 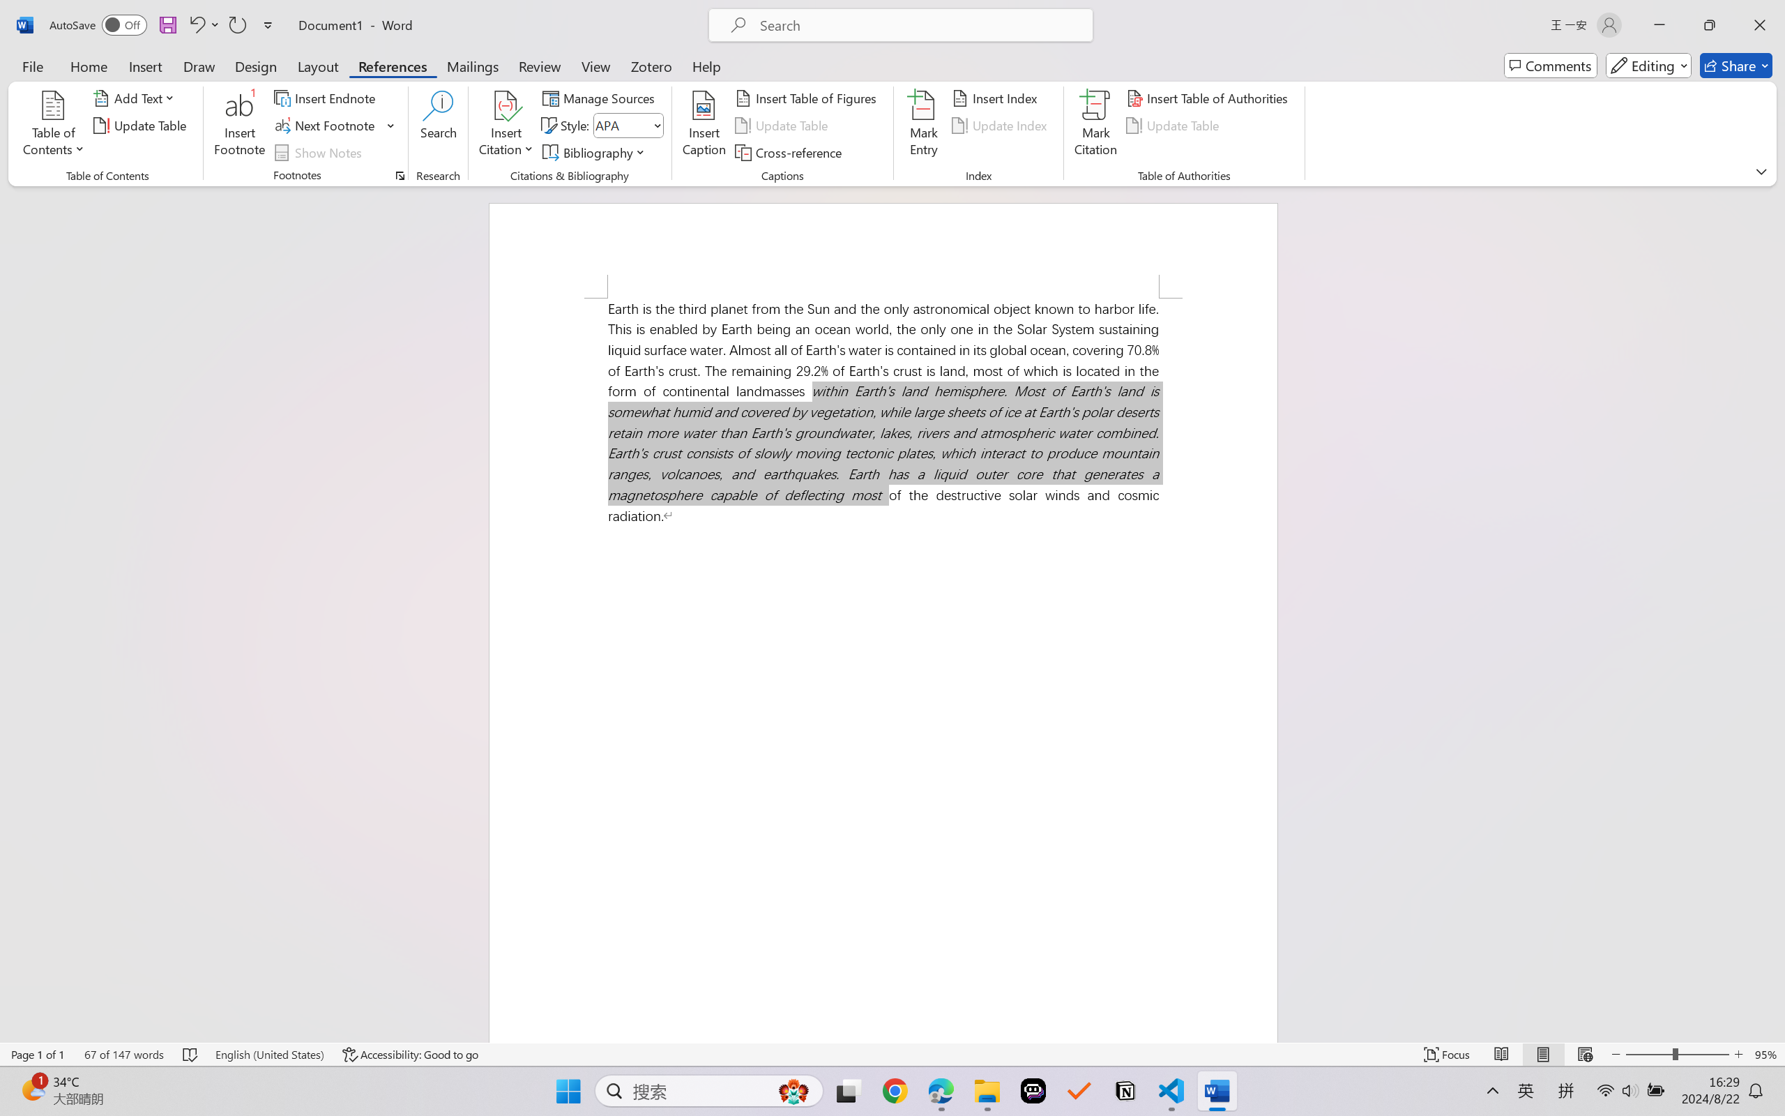 What do you see at coordinates (142, 126) in the screenshot?
I see `Update Table...` at bounding box center [142, 126].